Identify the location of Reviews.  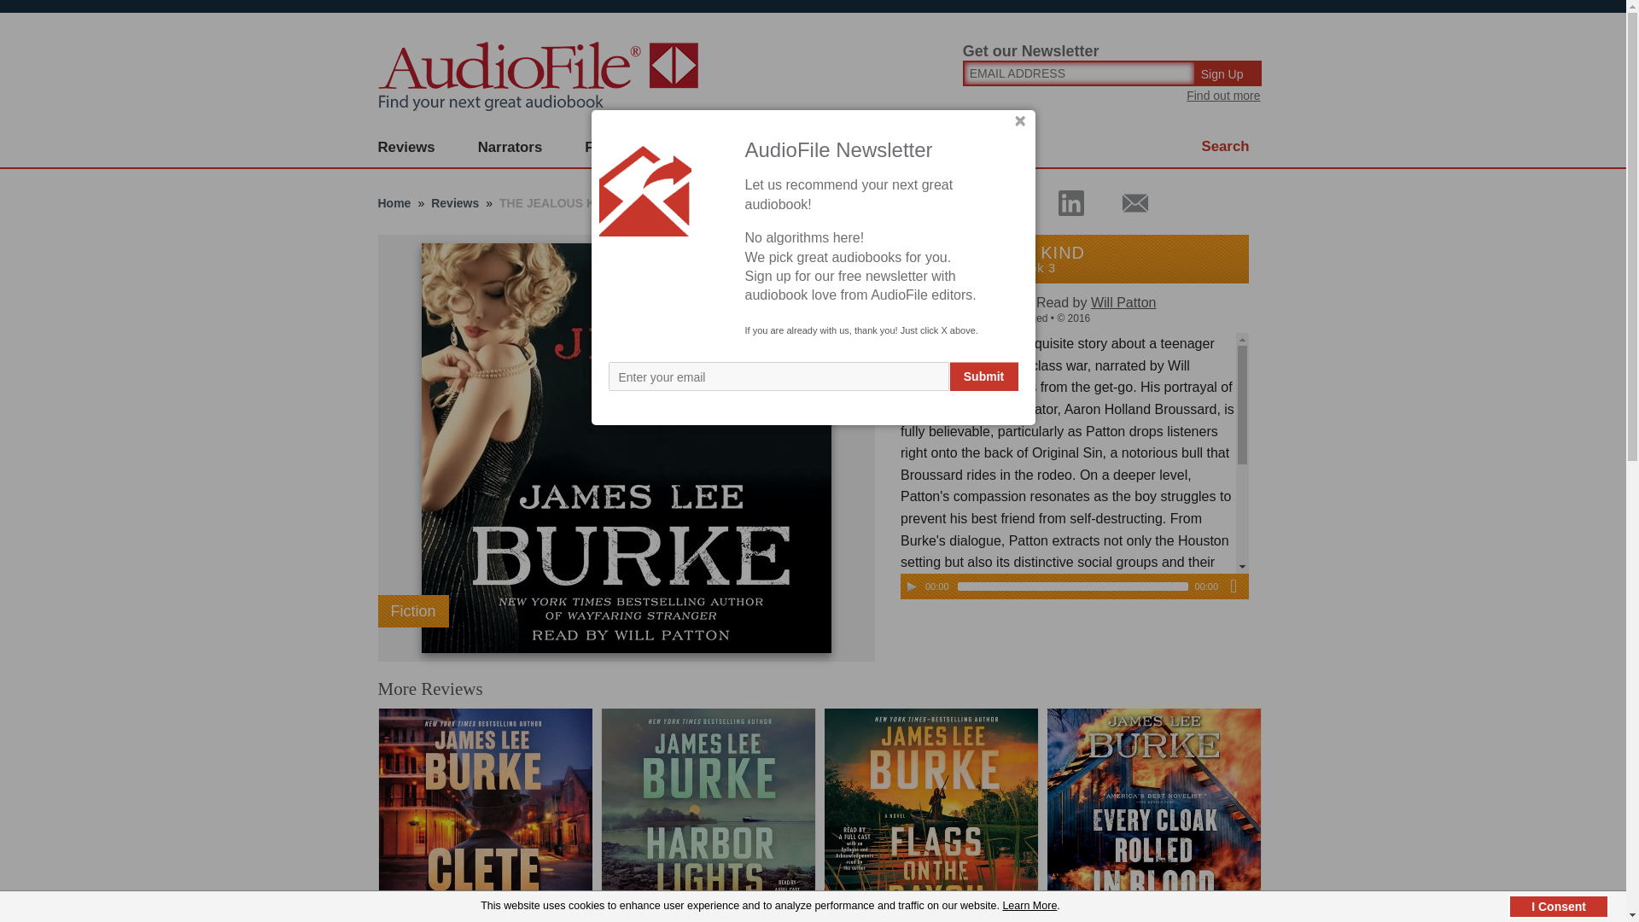
(406, 148).